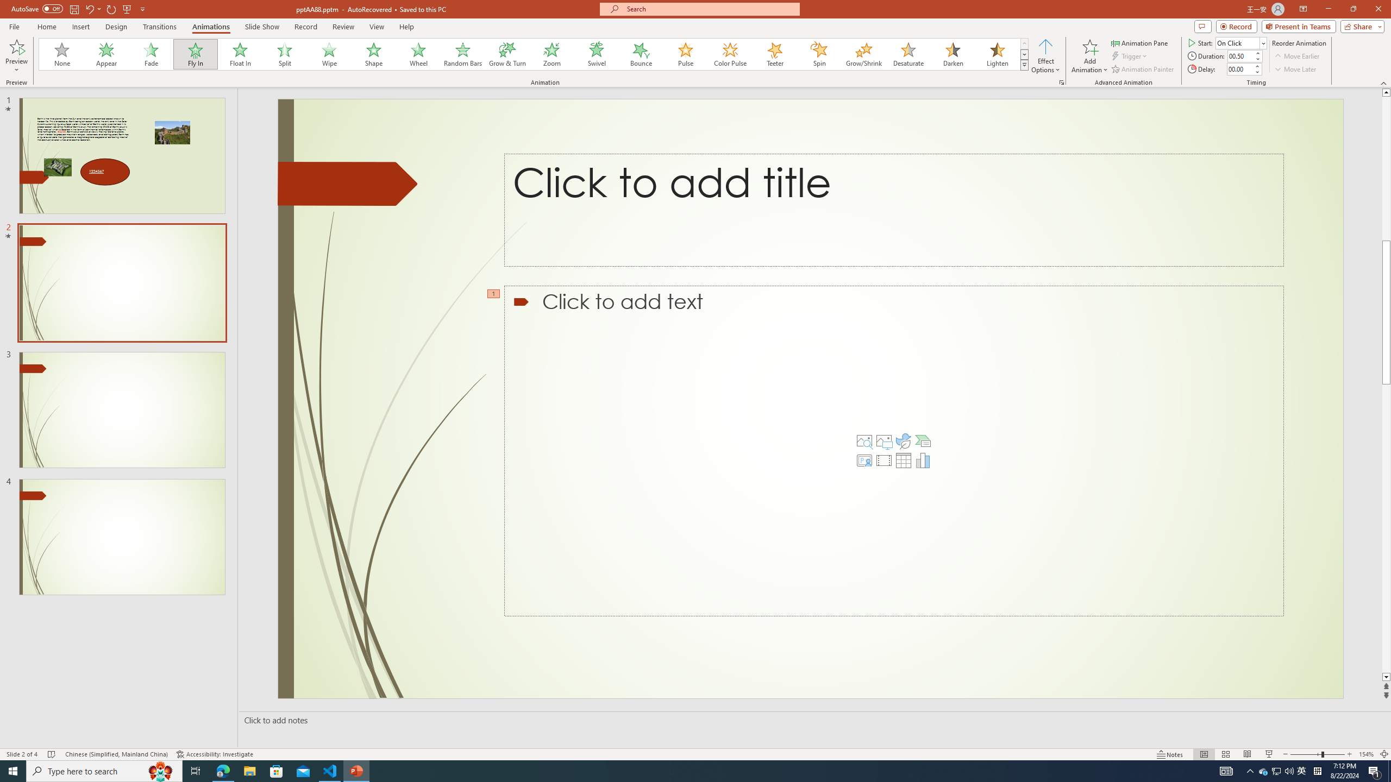 This screenshot has height=782, width=1391. Describe the element at coordinates (864, 441) in the screenshot. I see `Stock Images` at that location.